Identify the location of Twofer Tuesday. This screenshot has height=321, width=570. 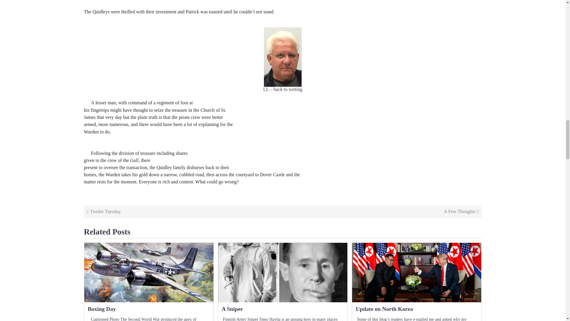
(183, 211).